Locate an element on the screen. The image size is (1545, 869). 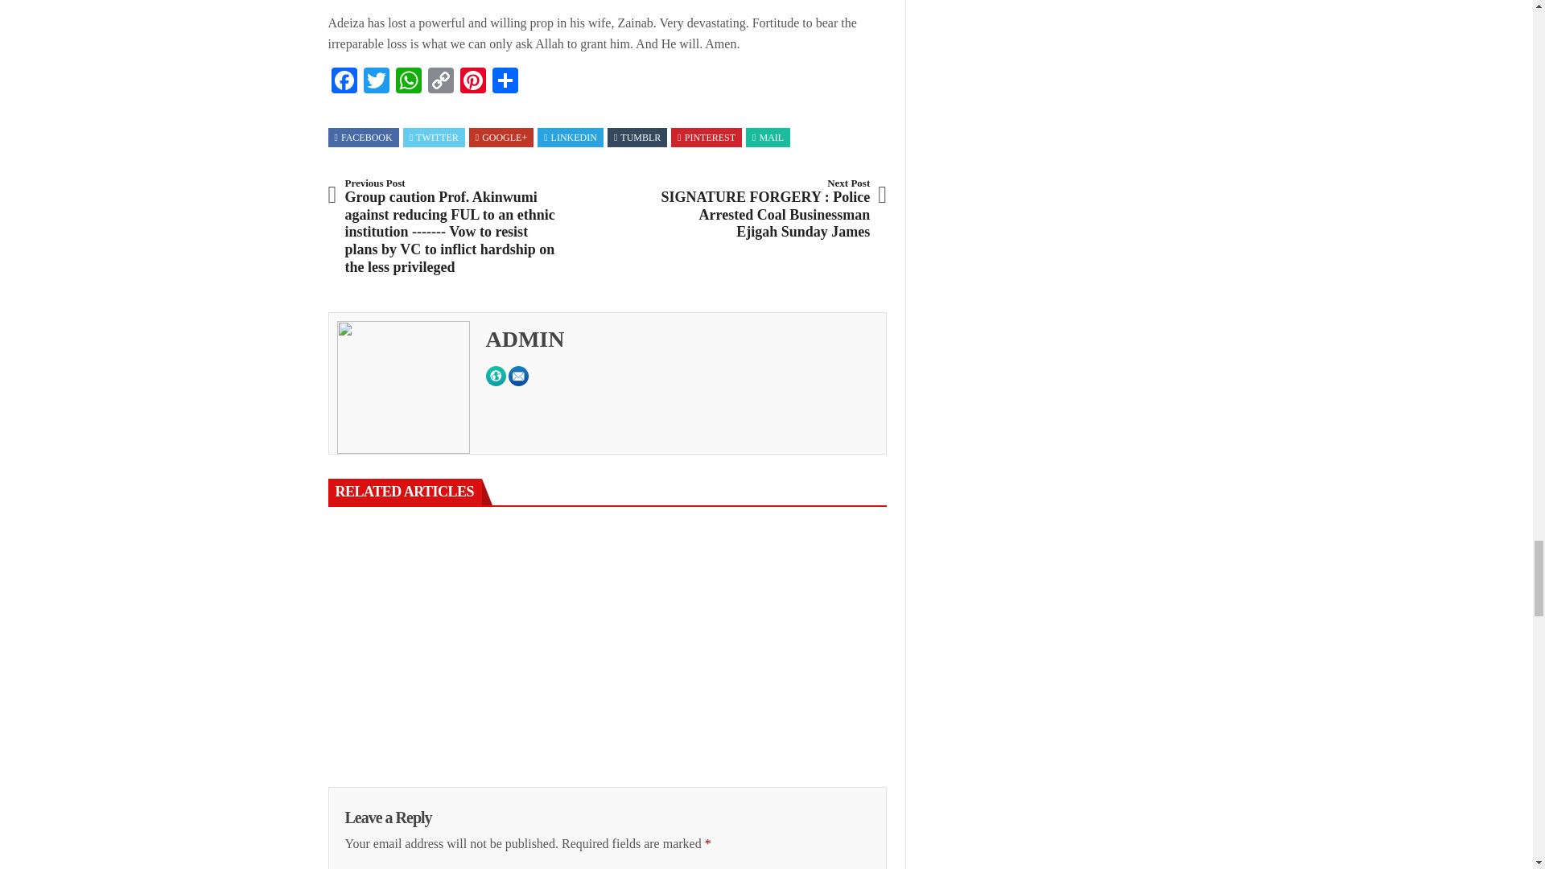
Twitter is located at coordinates (434, 138).